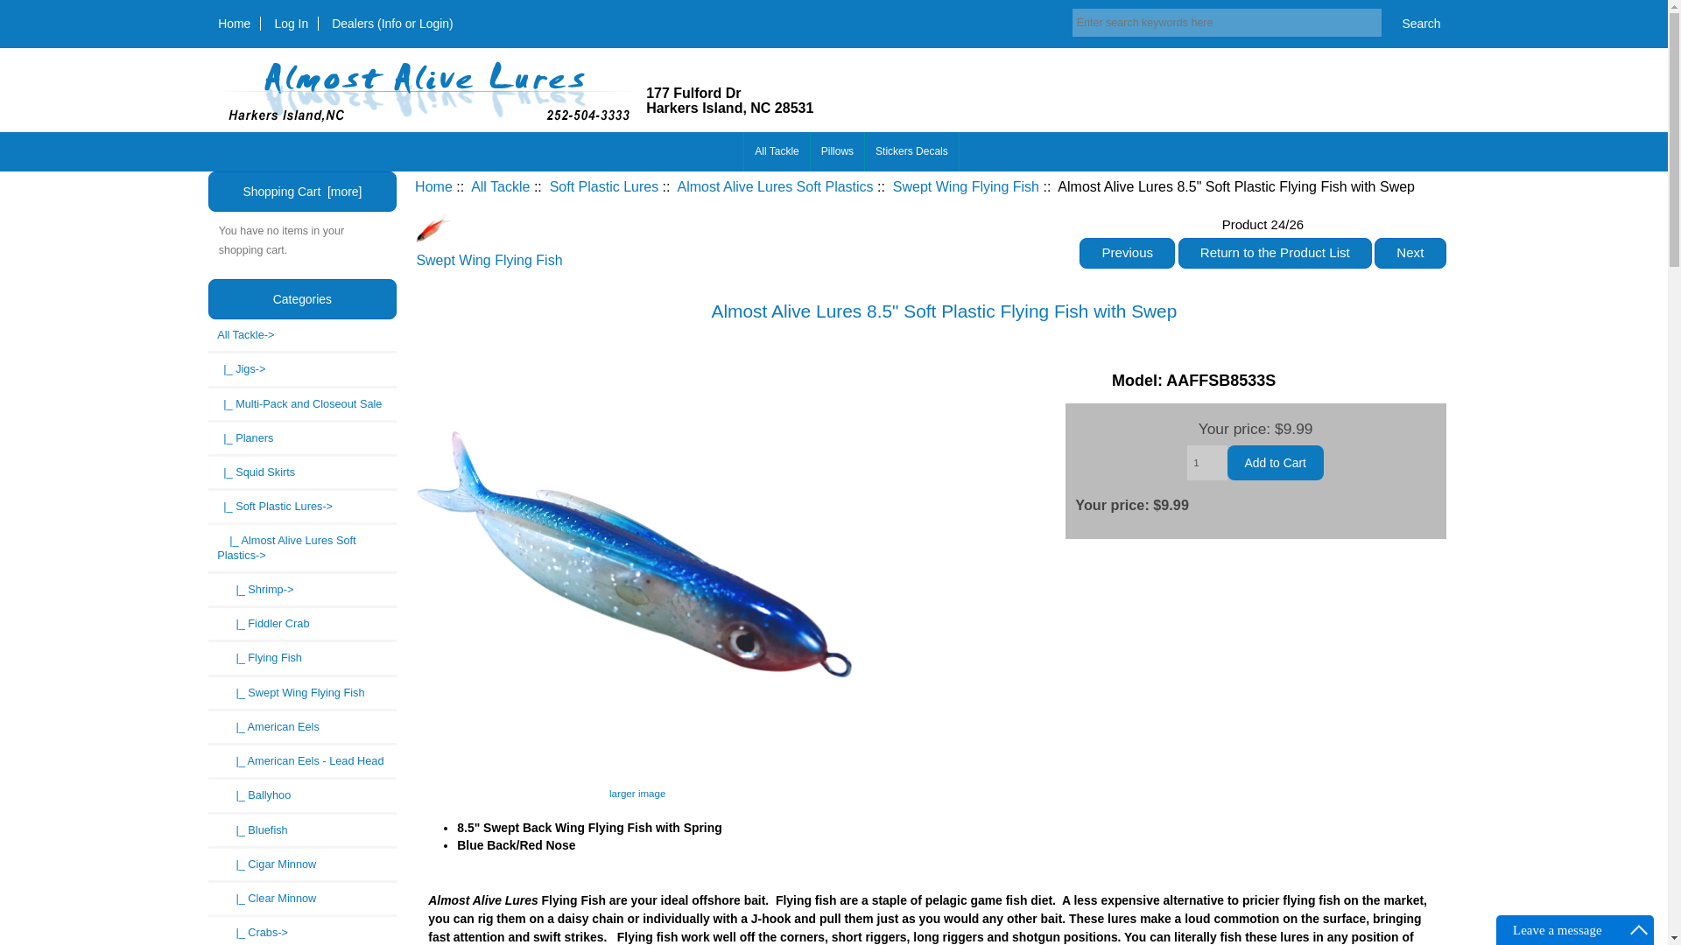 Image resolution: width=1681 pixels, height=945 pixels. I want to click on Home, so click(235, 23).